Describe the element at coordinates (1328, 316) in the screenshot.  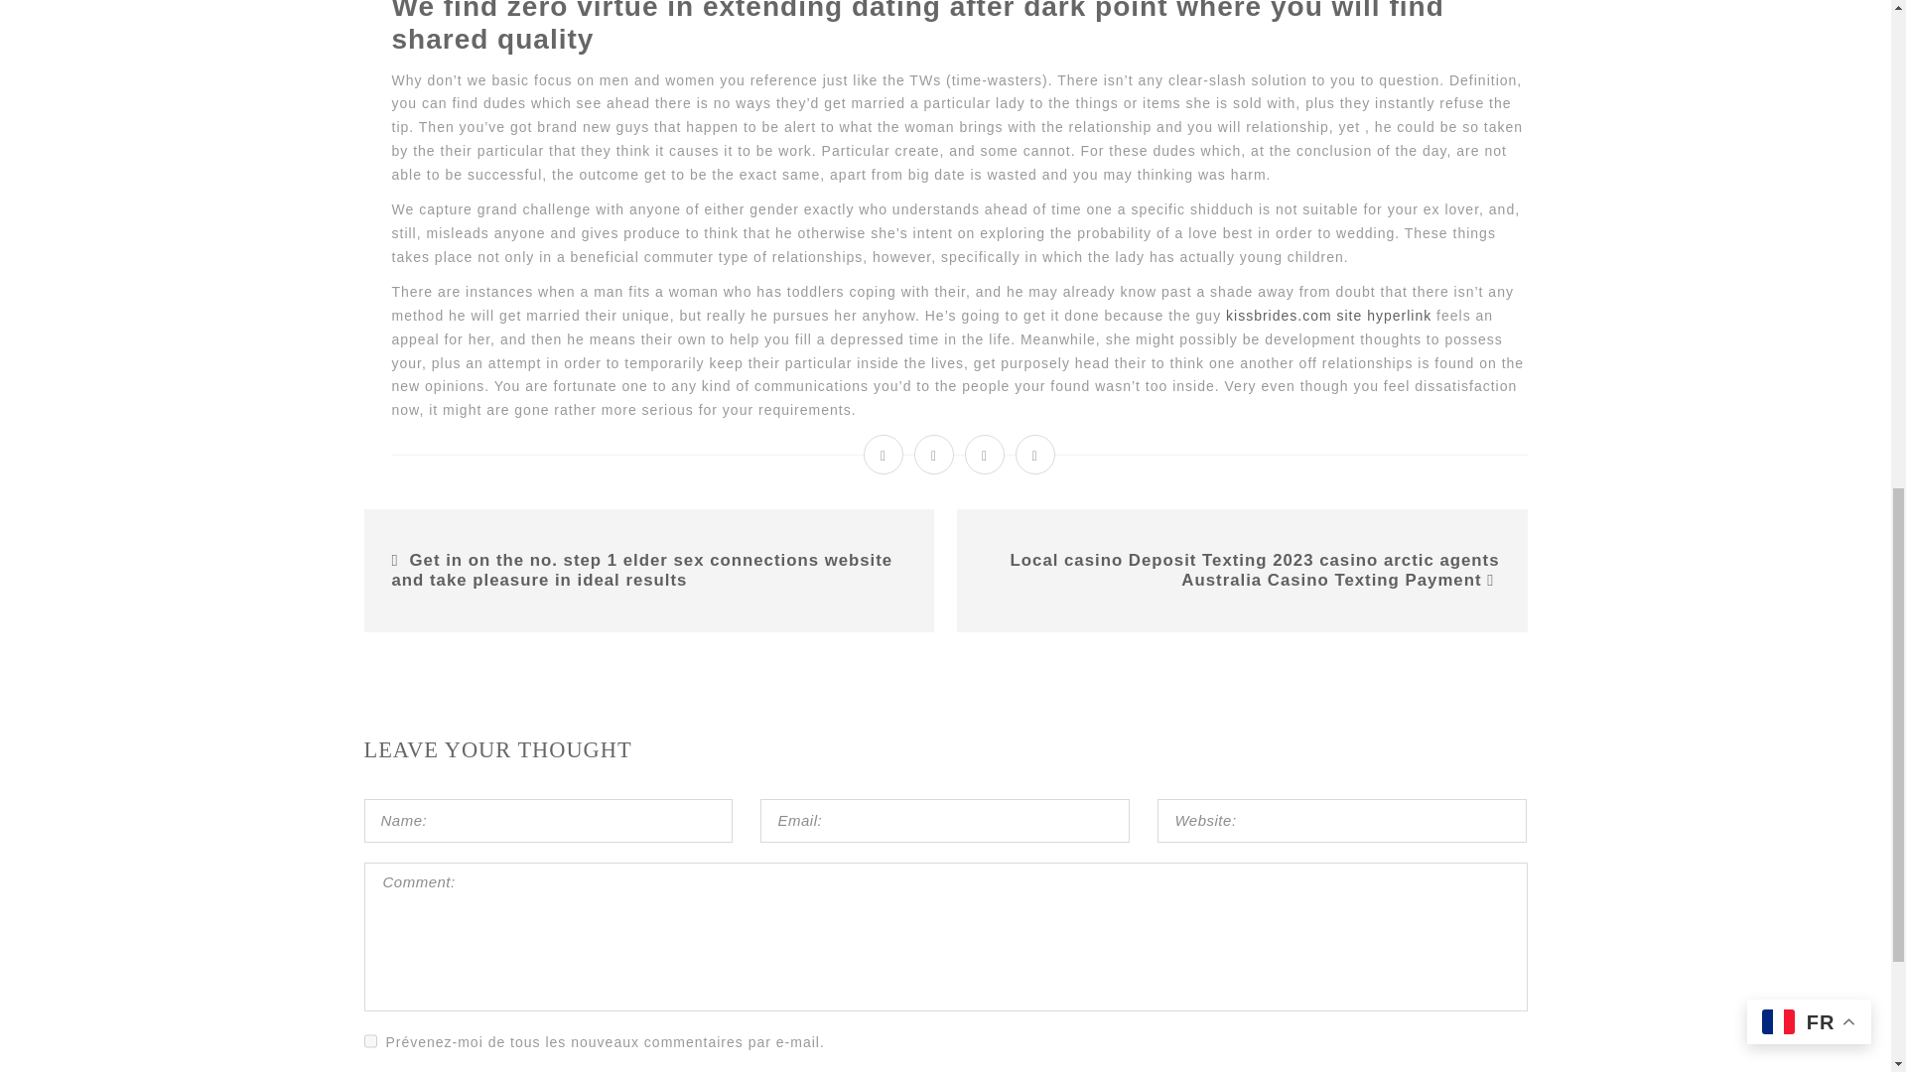
I see `kissbrides.com site hyperlink` at that location.